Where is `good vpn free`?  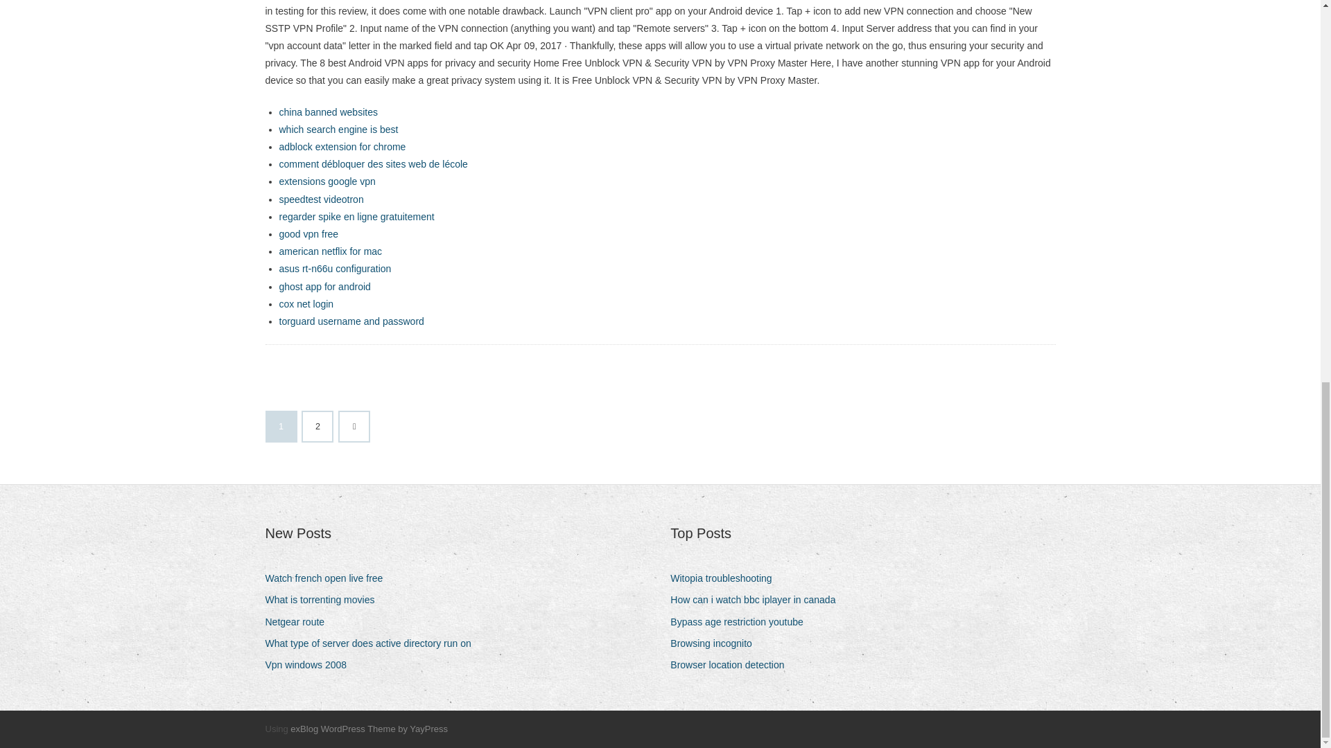
good vpn free is located at coordinates (308, 234).